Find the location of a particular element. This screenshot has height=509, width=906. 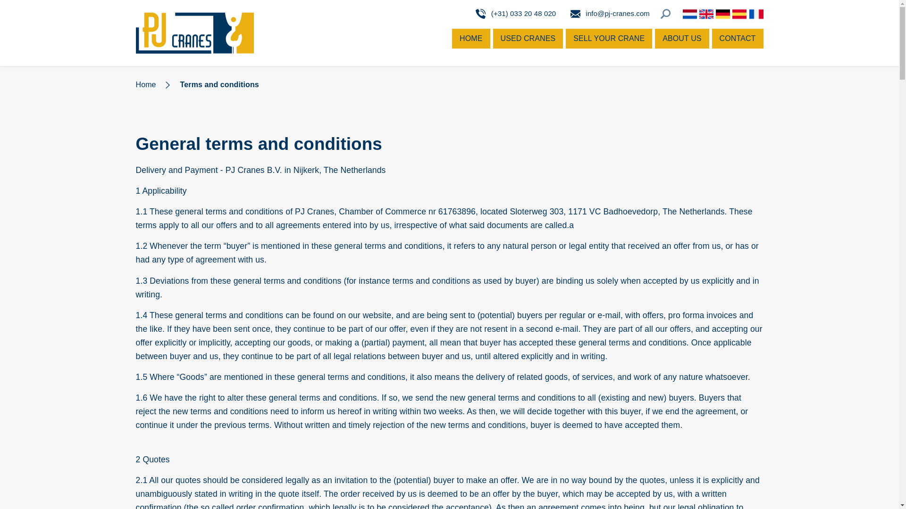

USED CRANES is located at coordinates (528, 38).